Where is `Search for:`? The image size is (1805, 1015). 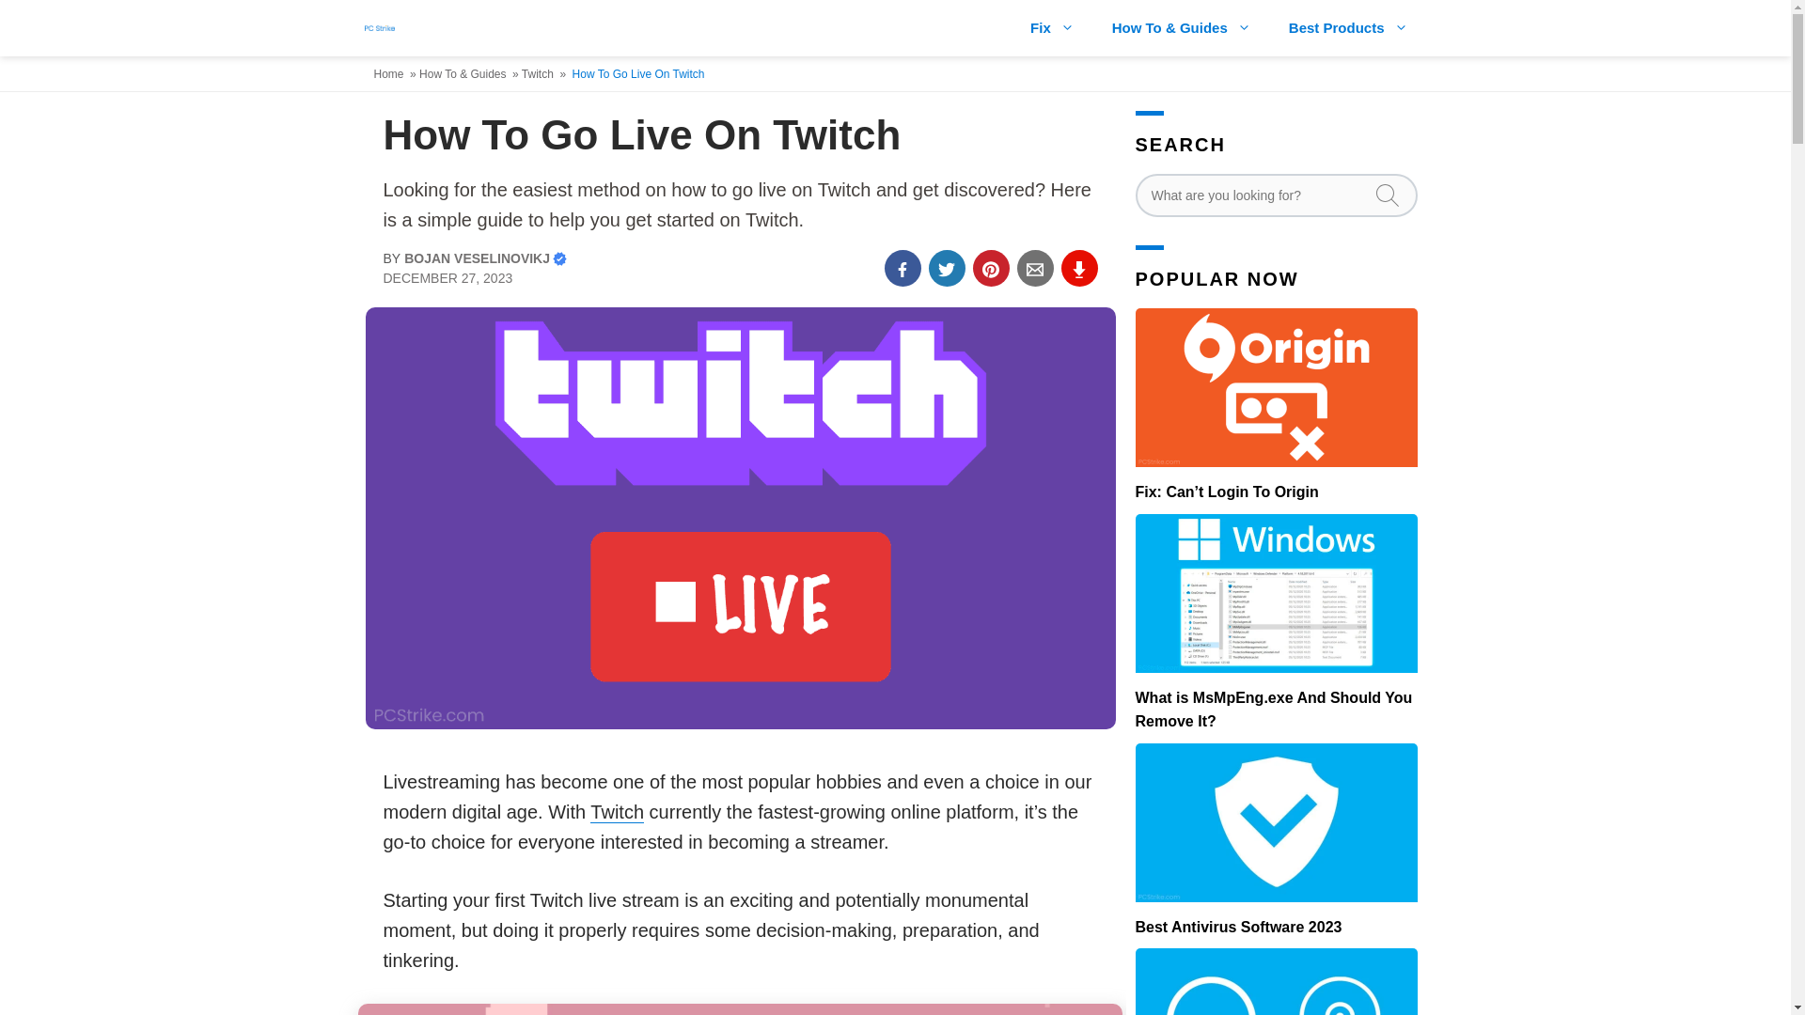 Search for: is located at coordinates (1276, 195).